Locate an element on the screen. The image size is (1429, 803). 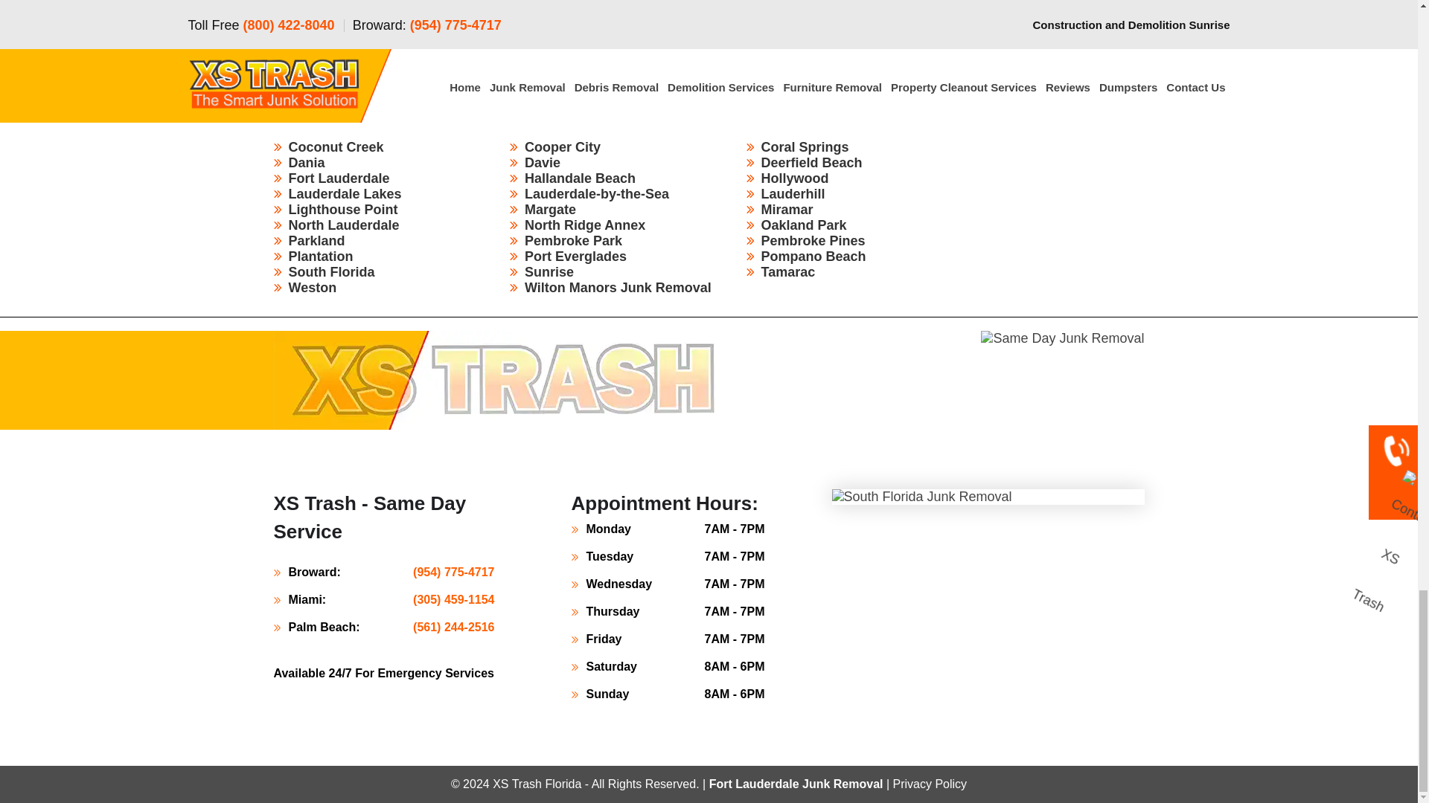
Lauderdale-by-the-Sea is located at coordinates (596, 193).